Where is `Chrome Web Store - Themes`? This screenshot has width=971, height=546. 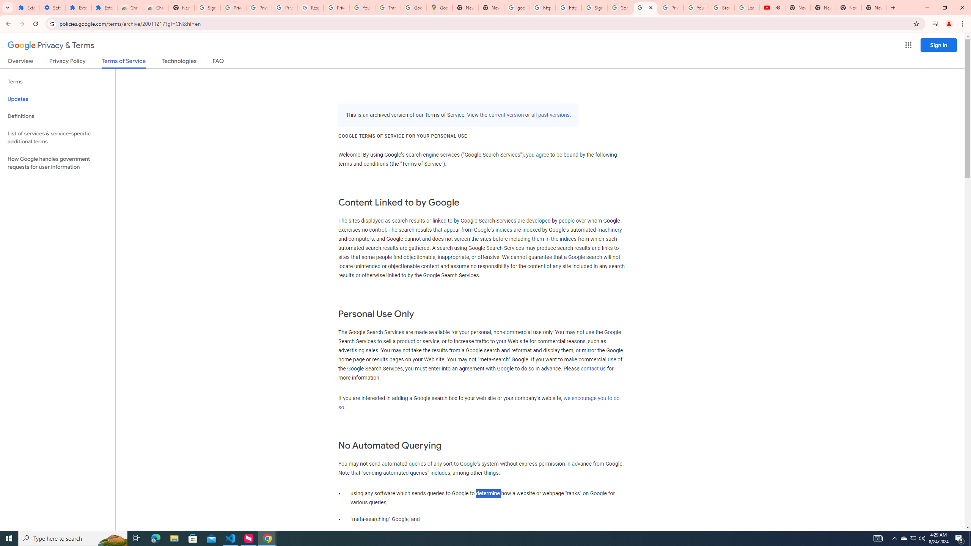
Chrome Web Store - Themes is located at coordinates (156, 8).